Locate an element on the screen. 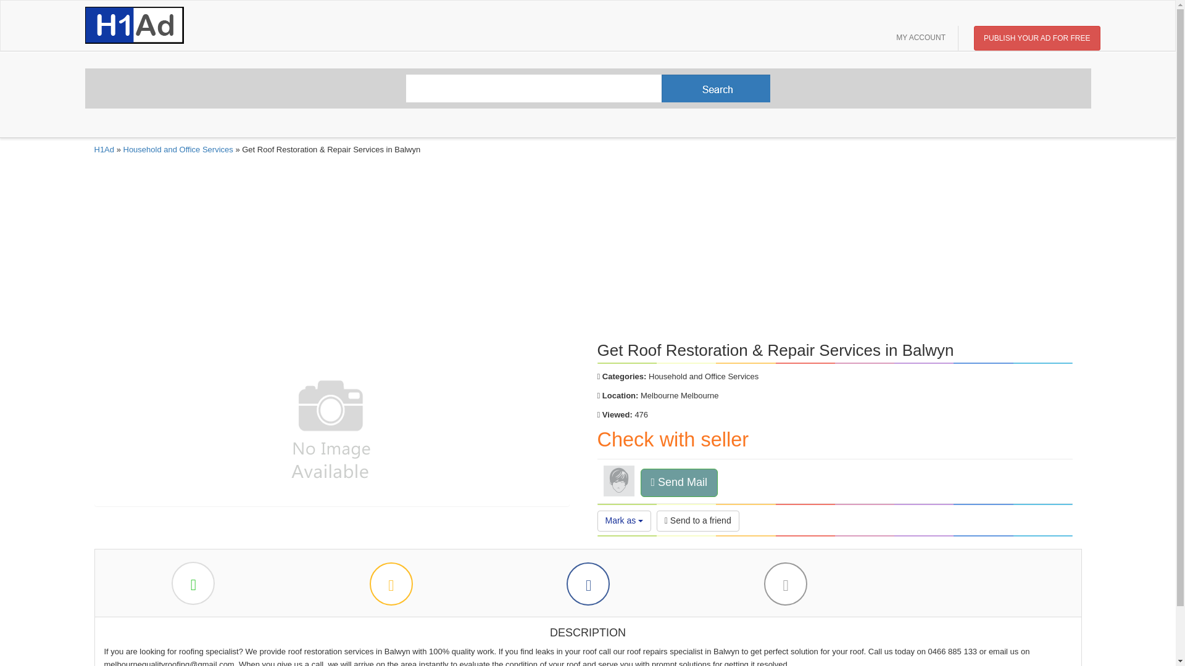  Warning is located at coordinates (785, 583).